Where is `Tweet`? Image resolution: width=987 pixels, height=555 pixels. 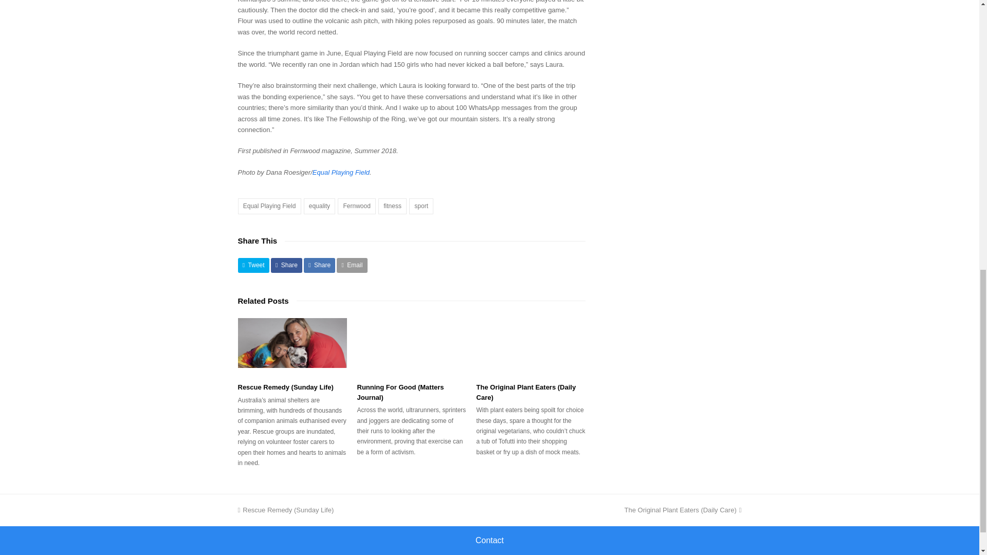
Tweet is located at coordinates (253, 265).